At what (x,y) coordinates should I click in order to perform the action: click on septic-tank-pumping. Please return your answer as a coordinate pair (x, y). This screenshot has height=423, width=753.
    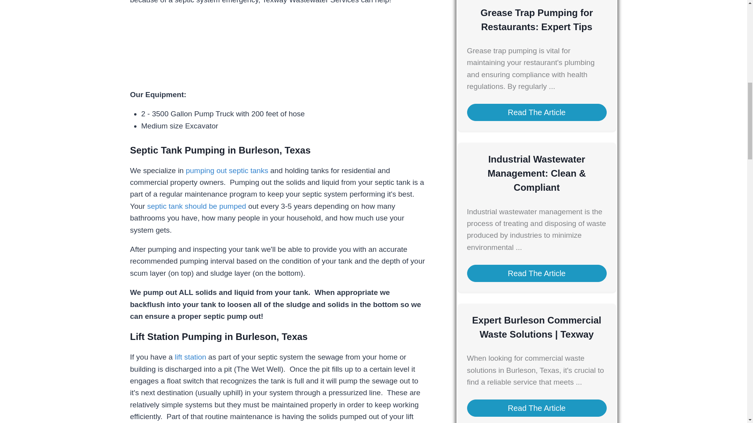
    Looking at the image, I should click on (164, 47).